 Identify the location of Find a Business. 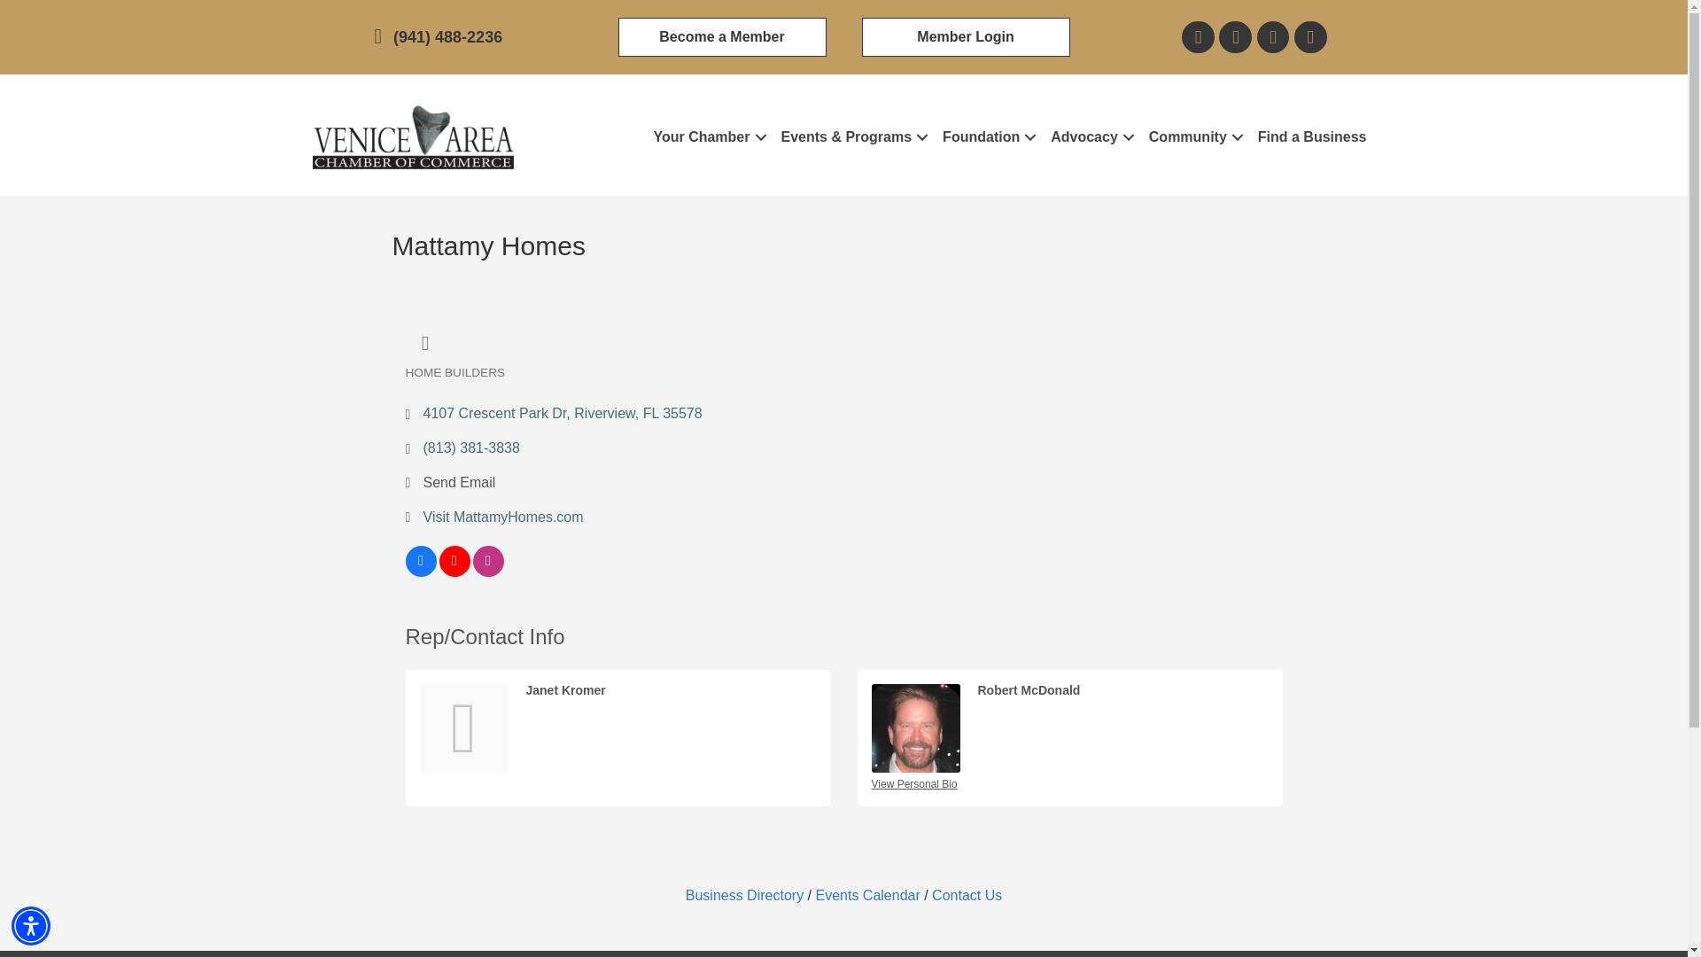
(1312, 137).